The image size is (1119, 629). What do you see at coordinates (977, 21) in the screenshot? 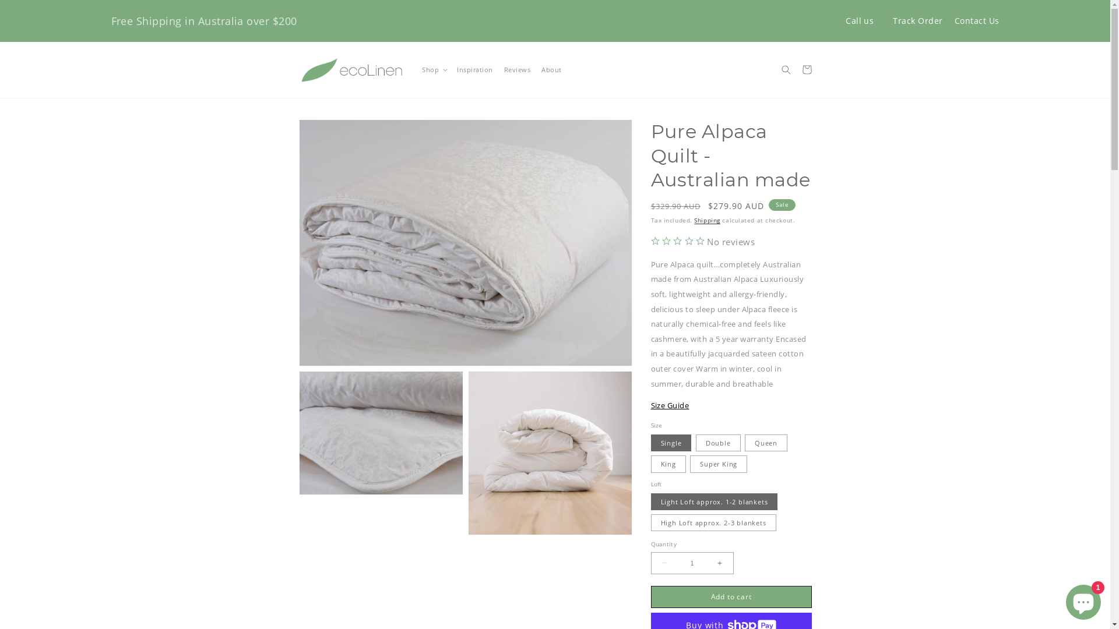
I see `Contact Us` at bounding box center [977, 21].